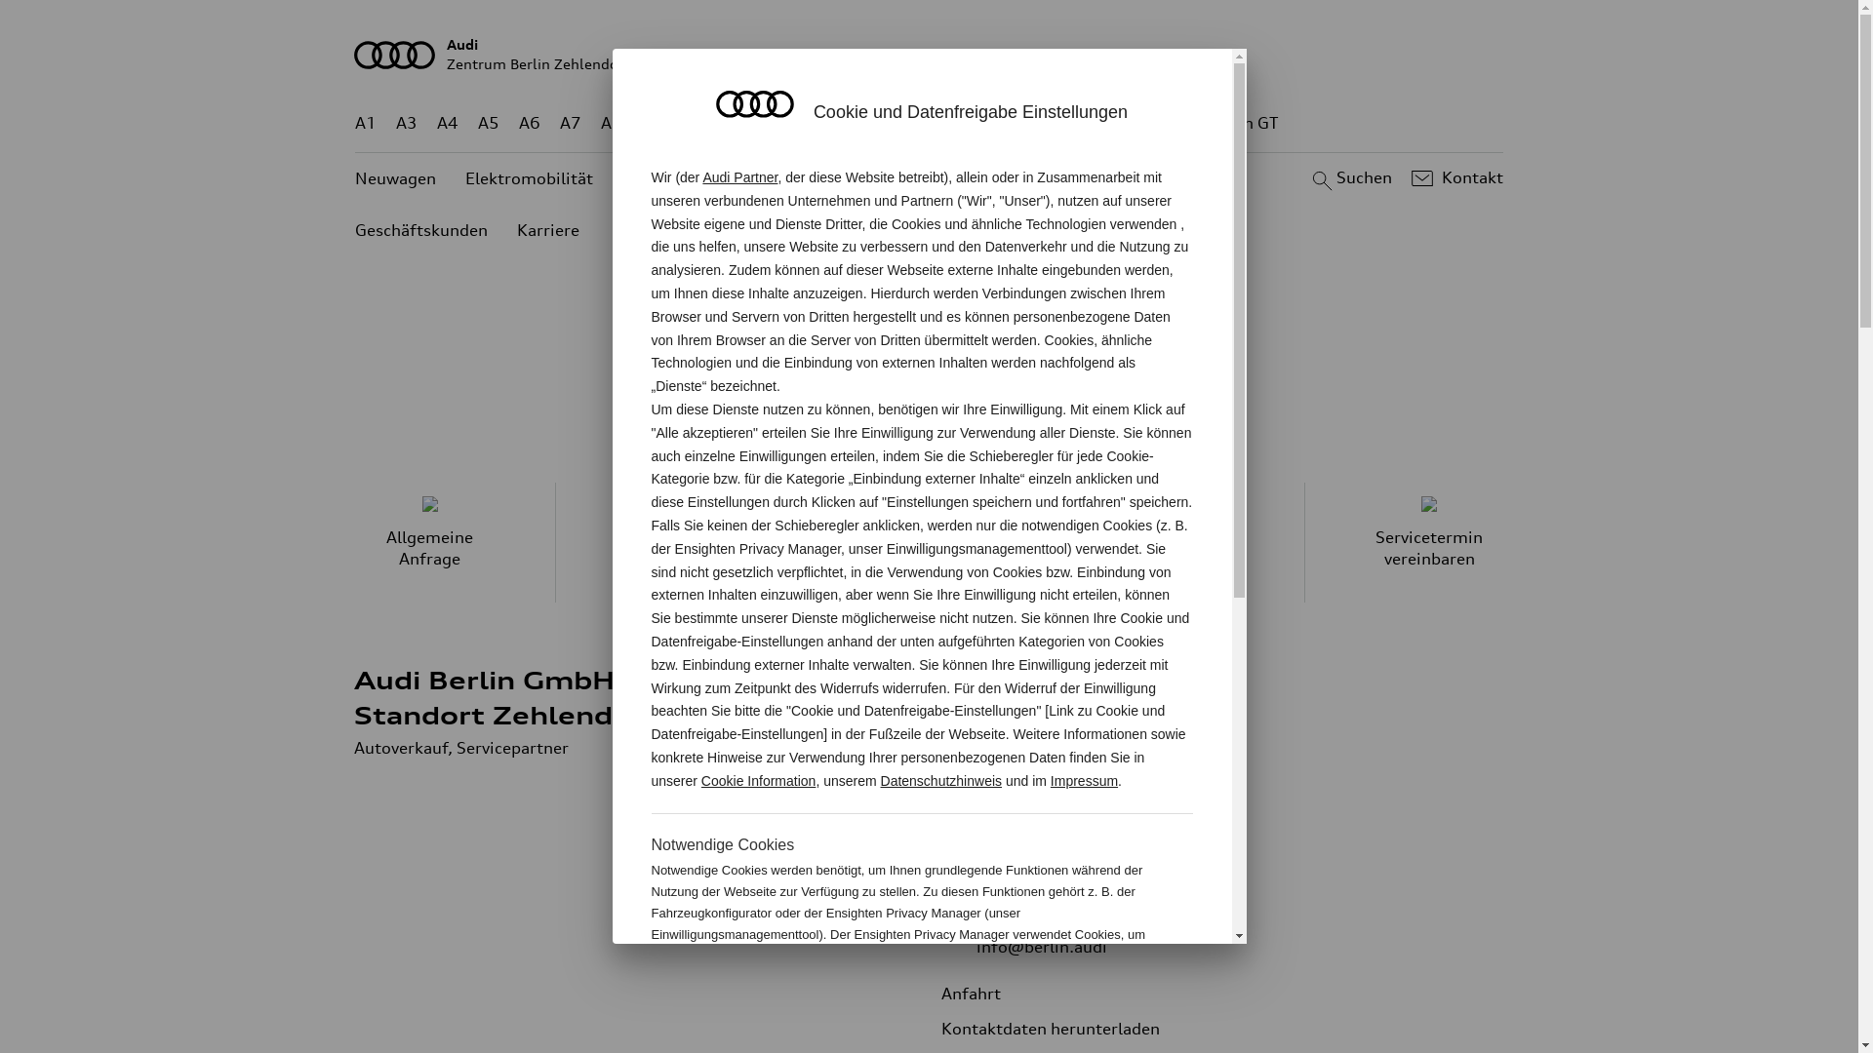 The width and height of the screenshot is (1873, 1053). I want to click on Q3, so click(695, 123).